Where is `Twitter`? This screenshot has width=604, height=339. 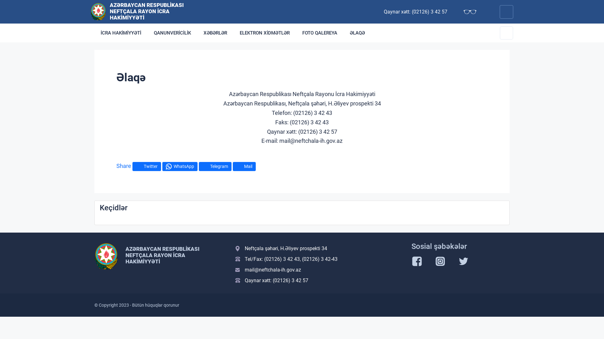
Twitter is located at coordinates (147, 166).